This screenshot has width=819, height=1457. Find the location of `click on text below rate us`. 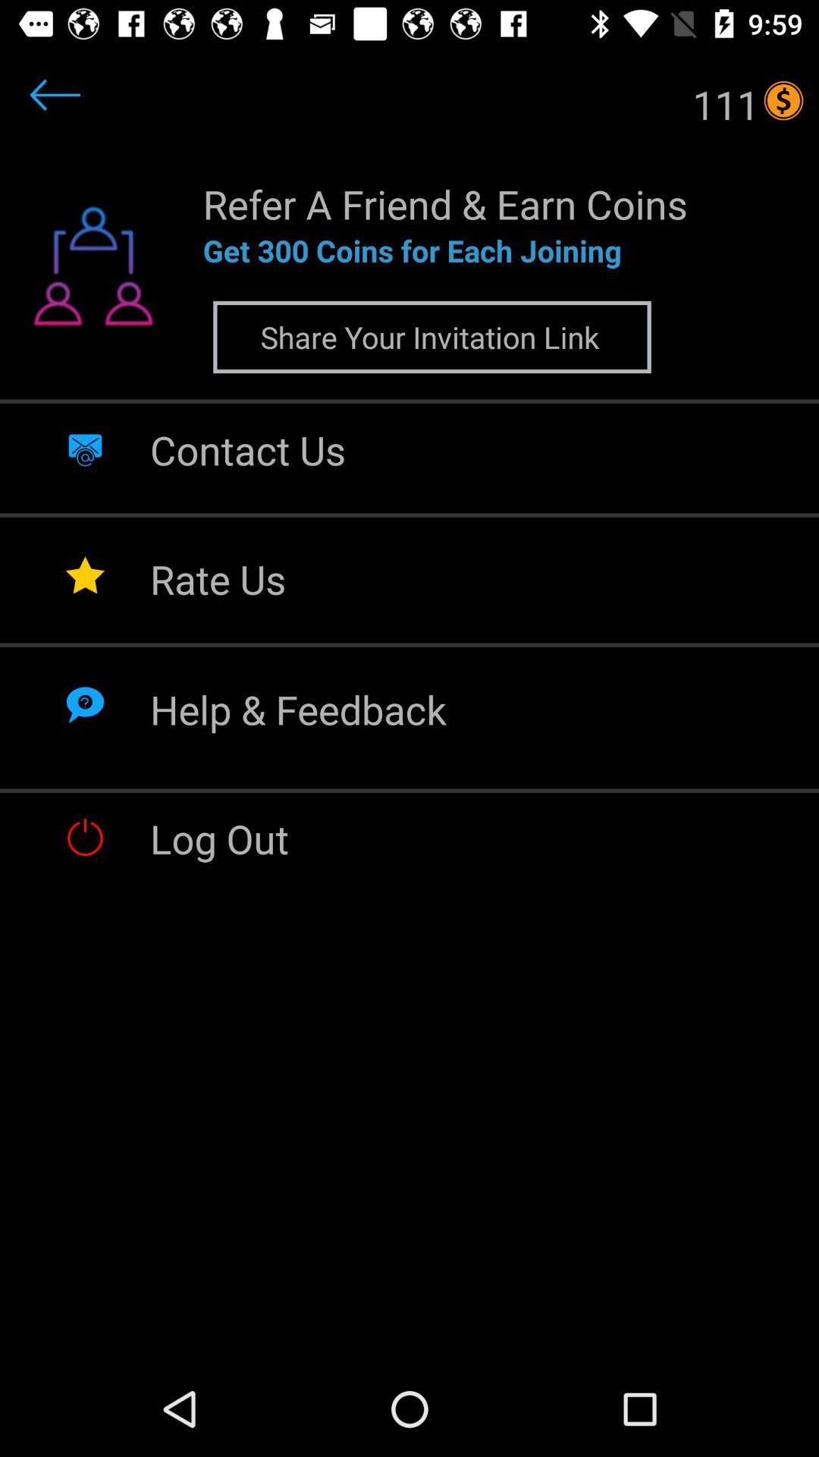

click on text below rate us is located at coordinates (297, 709).